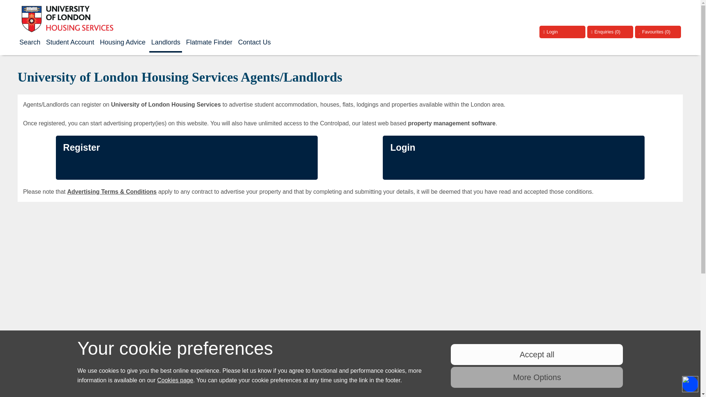 Image resolution: width=706 pixels, height=397 pixels. Describe the element at coordinates (175, 380) in the screenshot. I see `Cookies page` at that location.